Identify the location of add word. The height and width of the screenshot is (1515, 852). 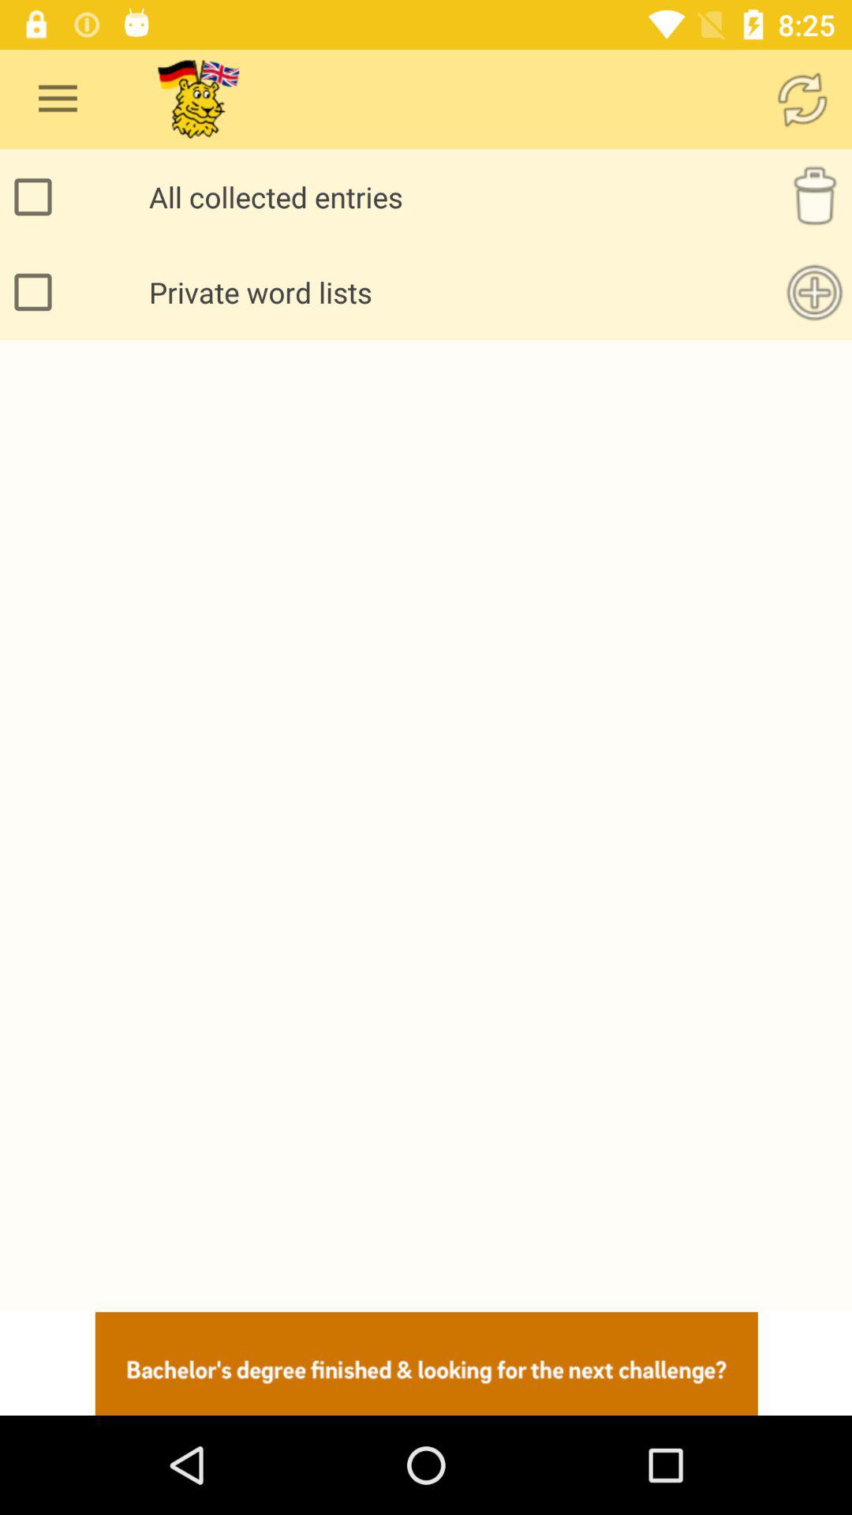
(814, 292).